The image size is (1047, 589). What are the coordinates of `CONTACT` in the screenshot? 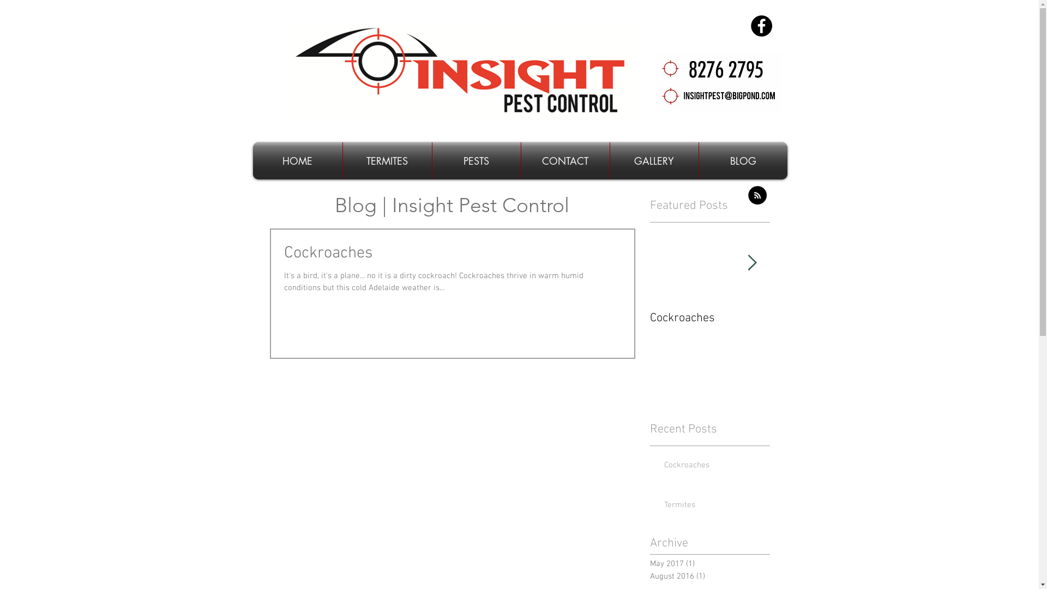 It's located at (565, 161).